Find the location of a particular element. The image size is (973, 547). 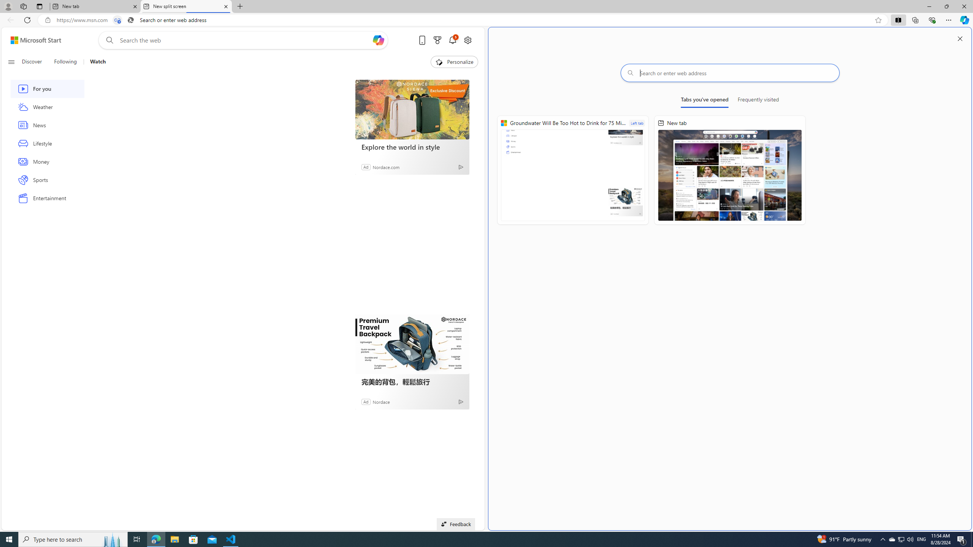

Tabs in split screen is located at coordinates (117, 20).